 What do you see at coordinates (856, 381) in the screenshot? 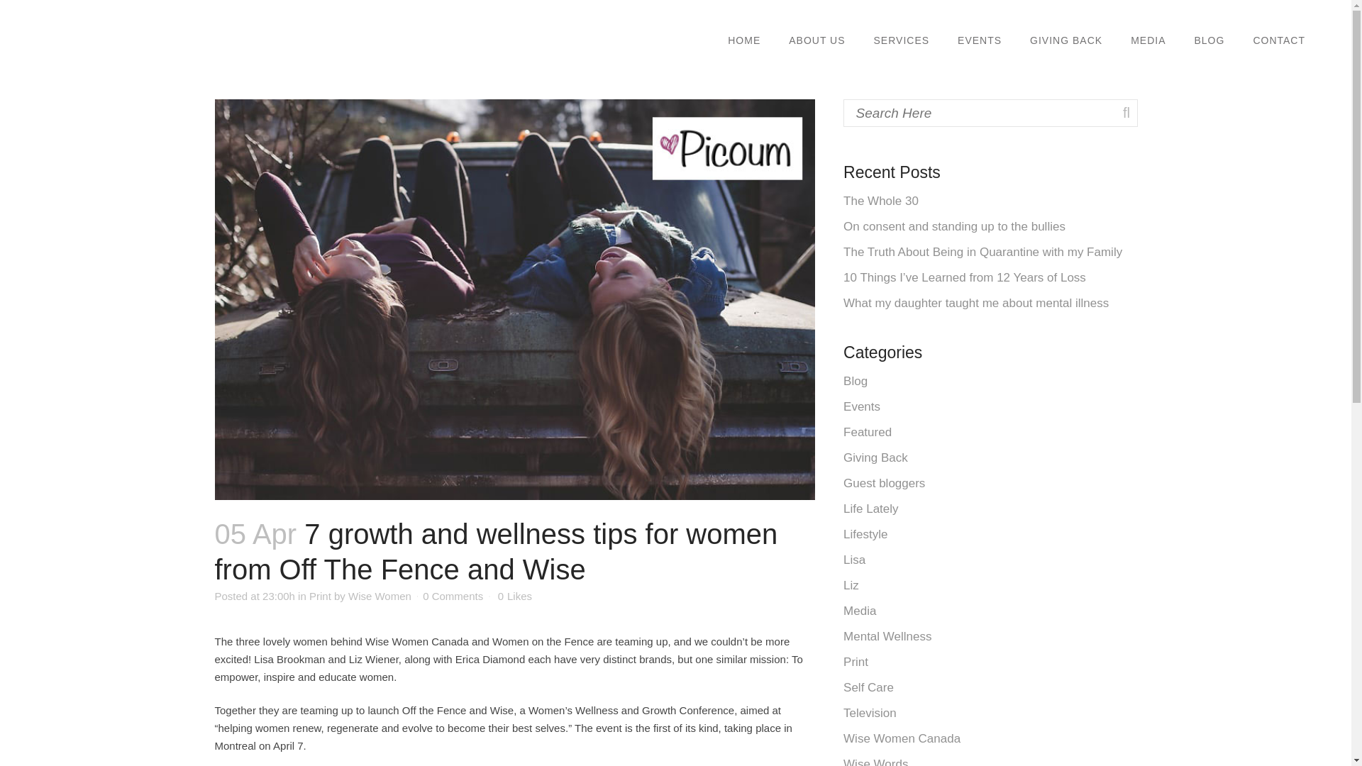
I see `Blog` at bounding box center [856, 381].